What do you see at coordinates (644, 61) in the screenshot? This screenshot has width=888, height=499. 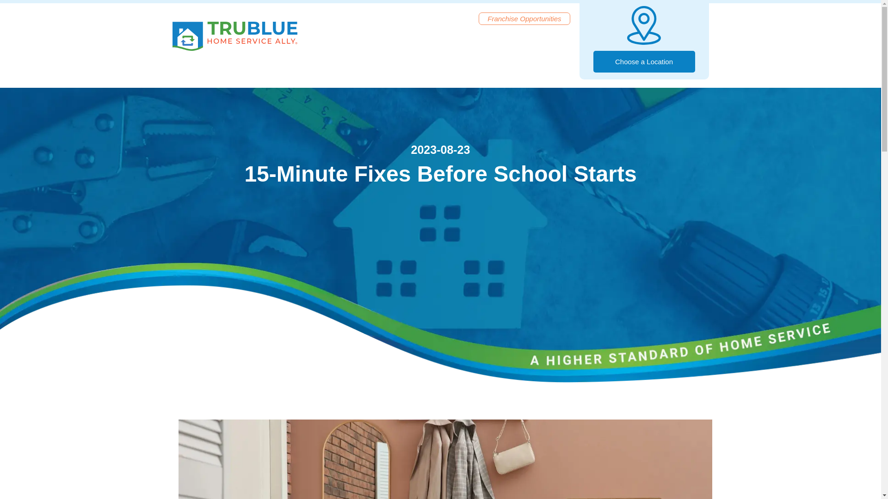 I see `Choose a Location` at bounding box center [644, 61].